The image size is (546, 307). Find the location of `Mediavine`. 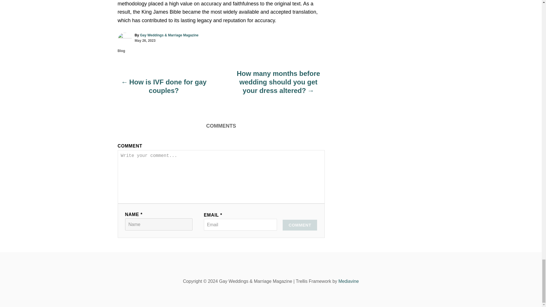

Mediavine is located at coordinates (349, 281).